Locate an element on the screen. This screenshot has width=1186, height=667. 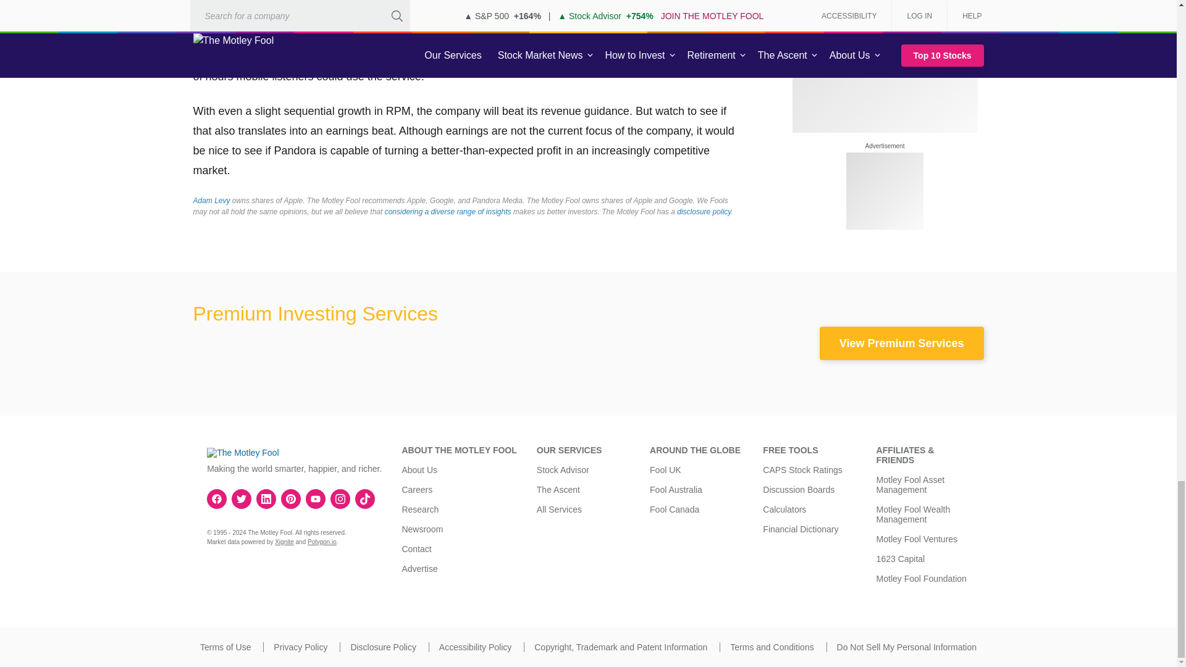
Accessibility Policy is located at coordinates (474, 647).